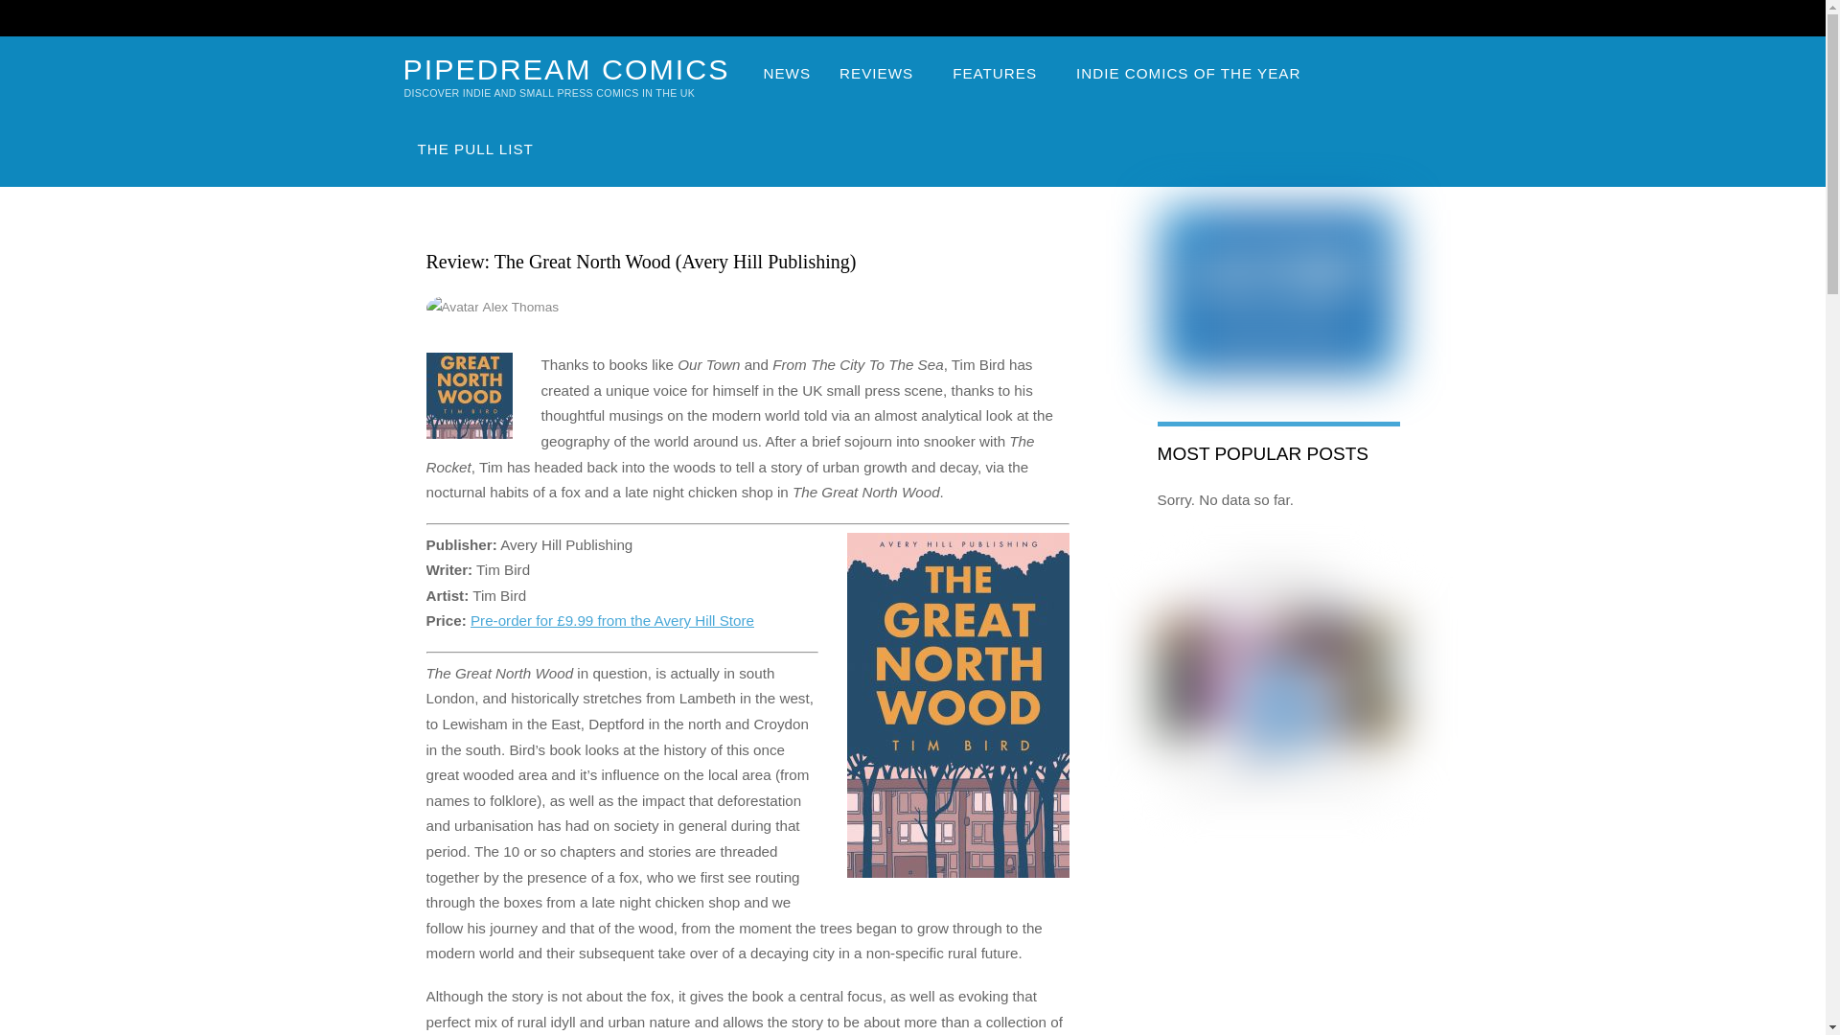  Describe the element at coordinates (788, 73) in the screenshot. I see `NEWS` at that location.